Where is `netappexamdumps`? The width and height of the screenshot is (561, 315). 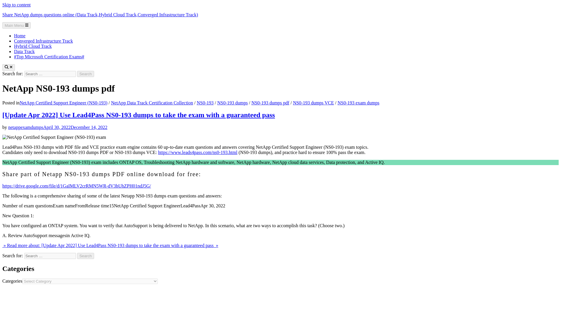
netappexamdumps is located at coordinates (26, 127).